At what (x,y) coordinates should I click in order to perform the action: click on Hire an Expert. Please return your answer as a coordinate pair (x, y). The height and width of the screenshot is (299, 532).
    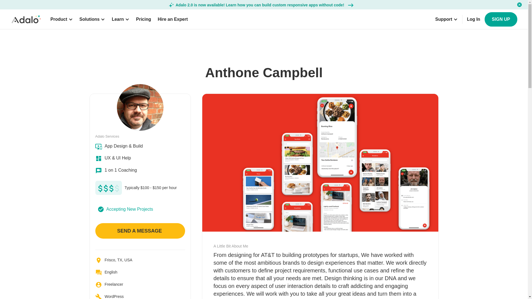
    Looking at the image, I should click on (172, 19).